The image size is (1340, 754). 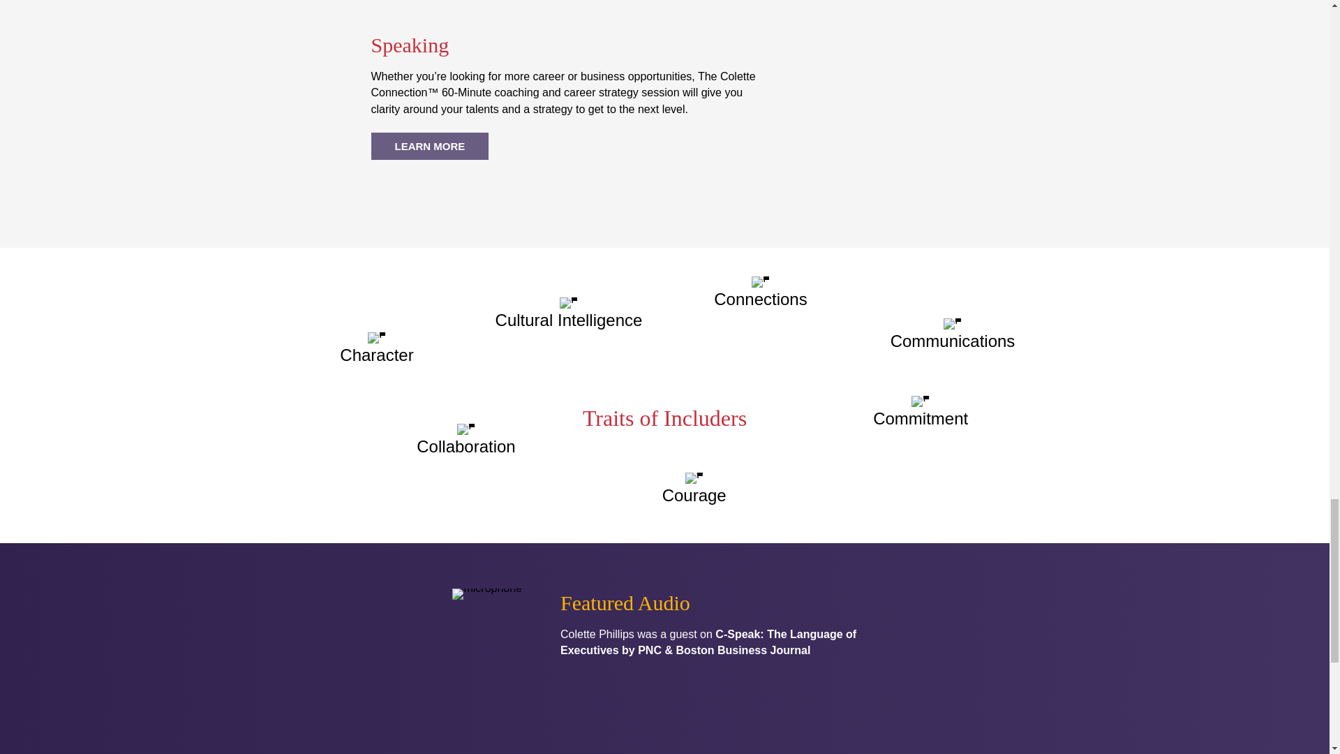 I want to click on person-icon-423261, so click(x=466, y=429).